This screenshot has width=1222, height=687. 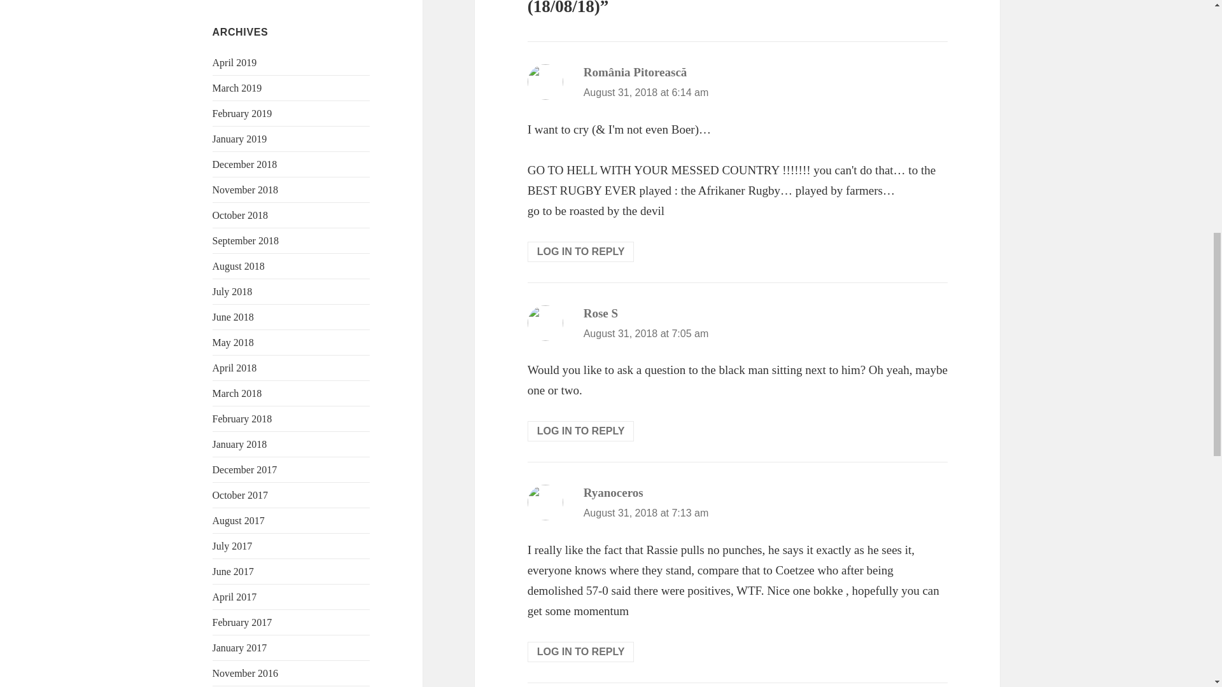 I want to click on February 2018, so click(x=242, y=419).